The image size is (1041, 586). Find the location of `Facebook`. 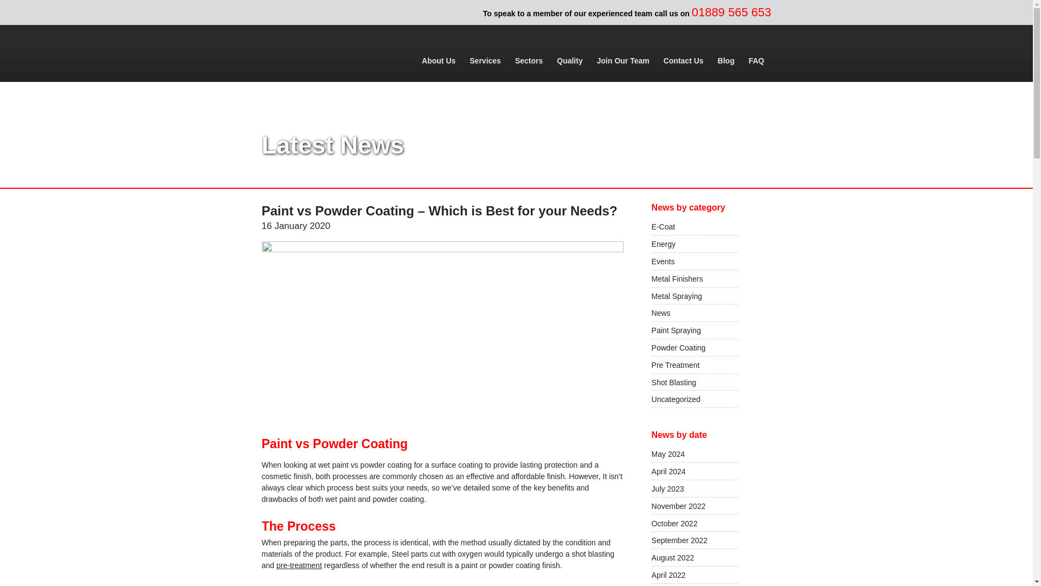

Facebook is located at coordinates (272, 12).